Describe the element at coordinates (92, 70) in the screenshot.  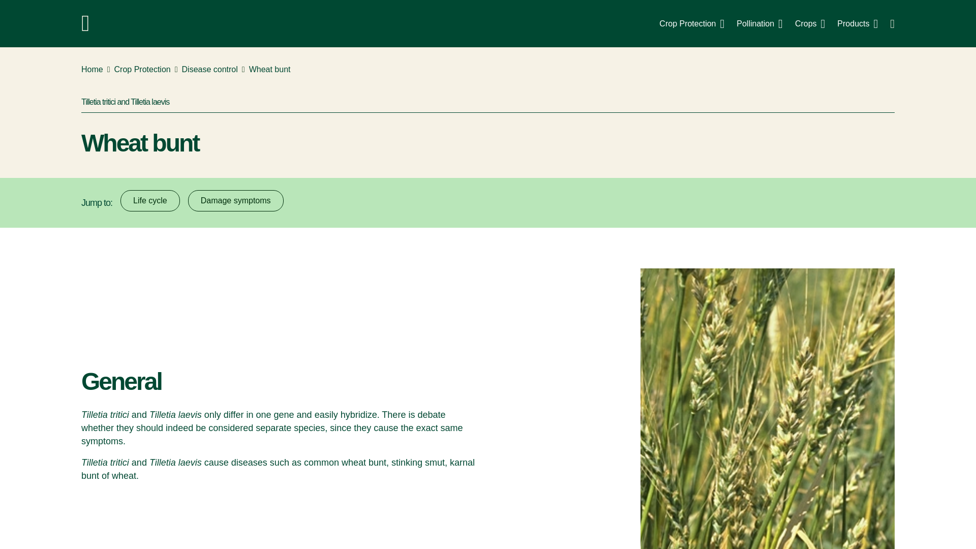
I see `Crops` at that location.